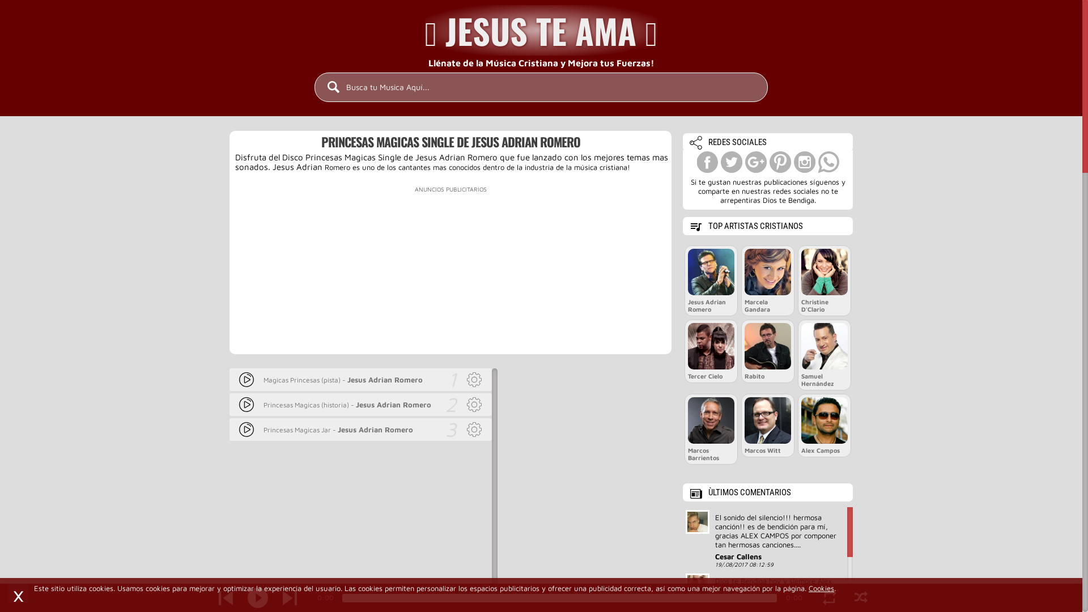  What do you see at coordinates (824, 281) in the screenshot?
I see `Christine D'Clario` at bounding box center [824, 281].